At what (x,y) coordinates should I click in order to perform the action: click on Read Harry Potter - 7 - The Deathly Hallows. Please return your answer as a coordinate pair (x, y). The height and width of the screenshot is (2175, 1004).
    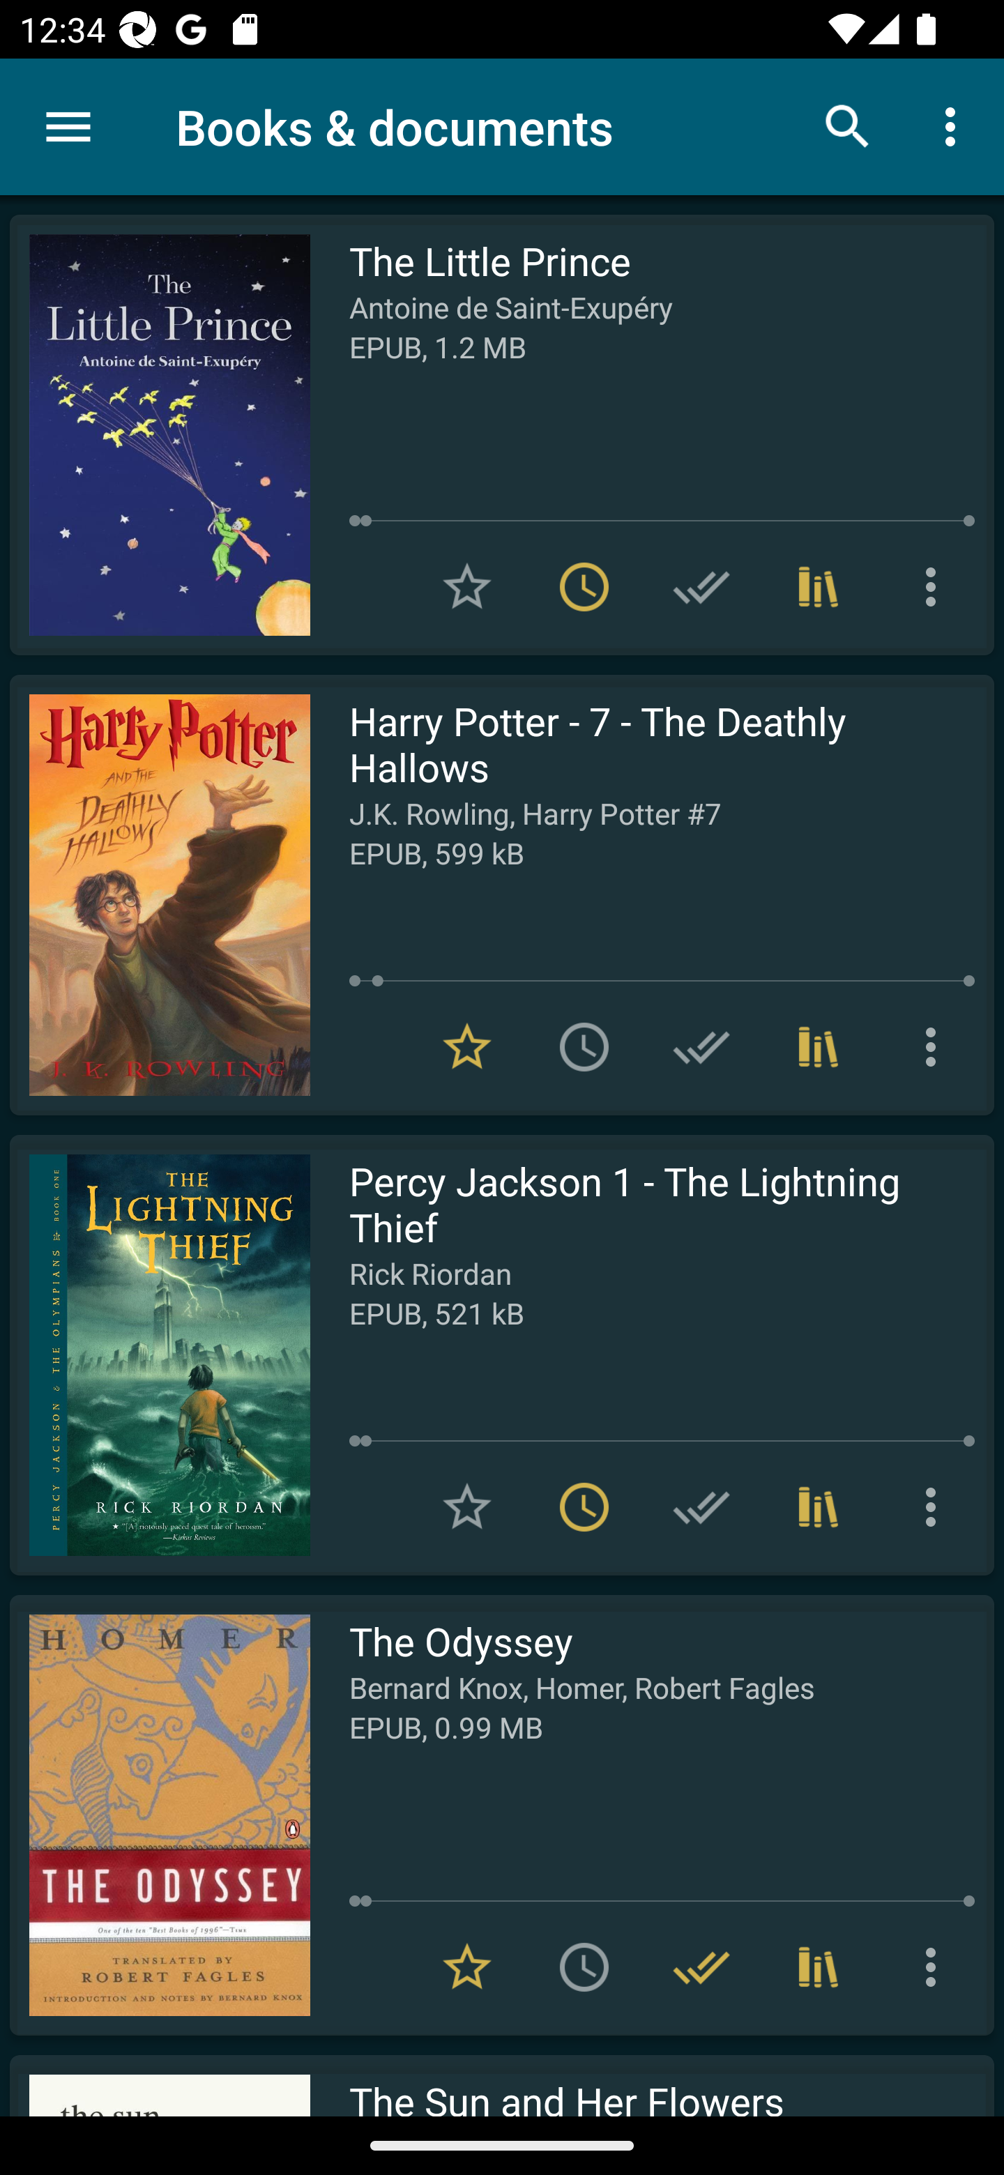
    Looking at the image, I should click on (160, 895).